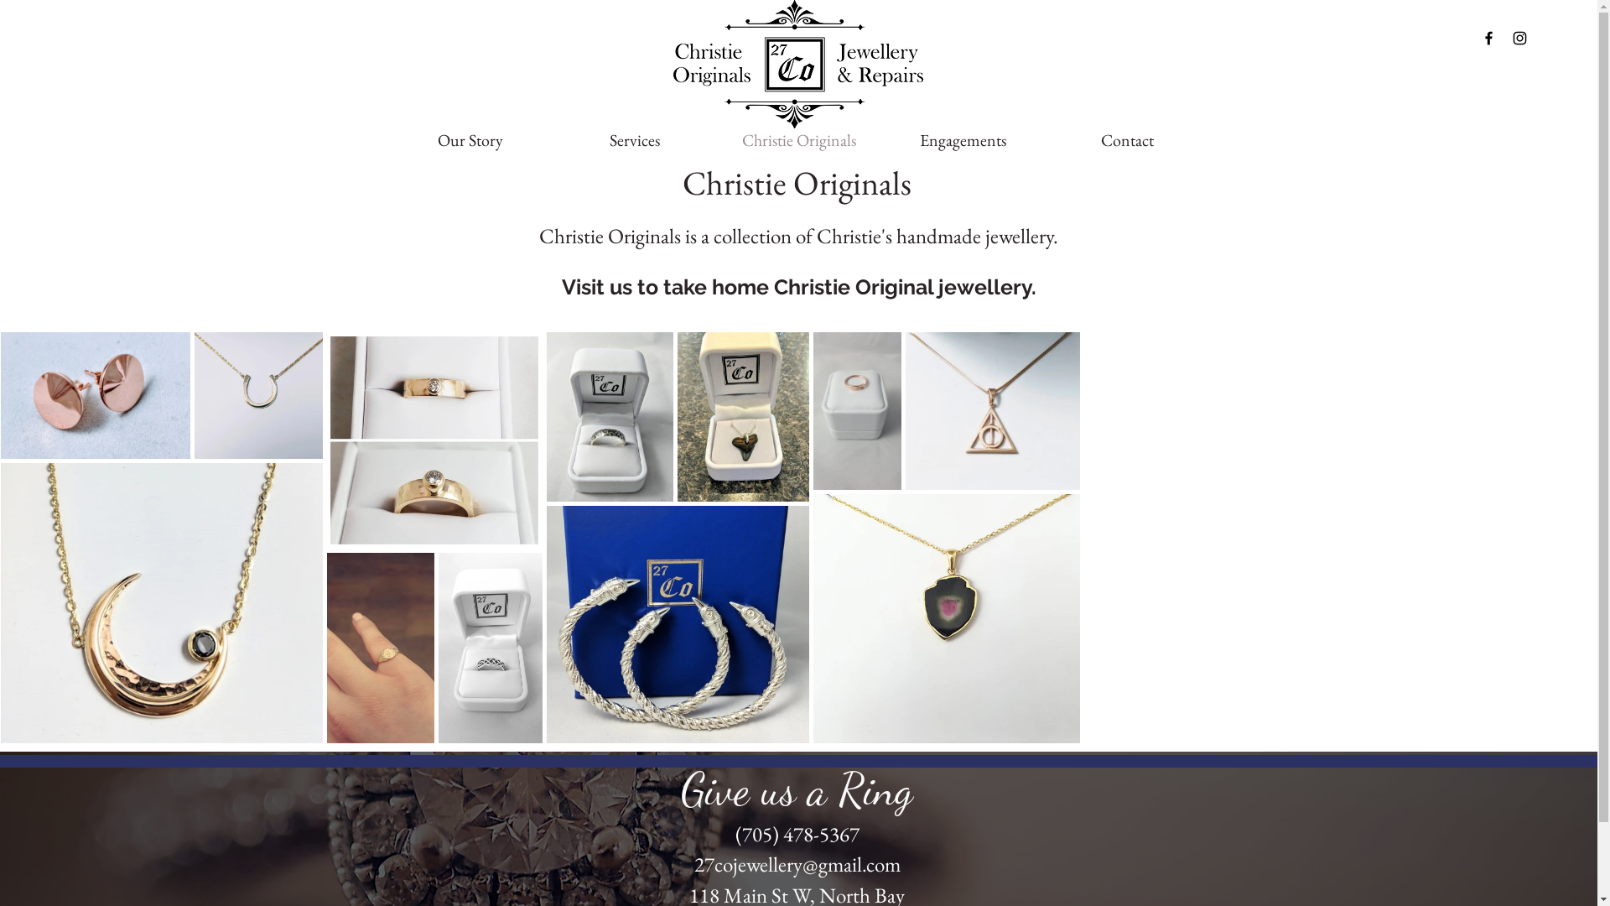 Image resolution: width=1610 pixels, height=906 pixels. What do you see at coordinates (634, 139) in the screenshot?
I see `Services` at bounding box center [634, 139].